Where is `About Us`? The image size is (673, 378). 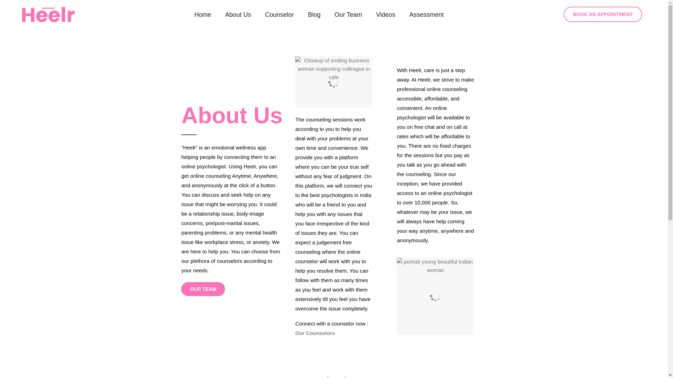 About Us is located at coordinates (238, 15).